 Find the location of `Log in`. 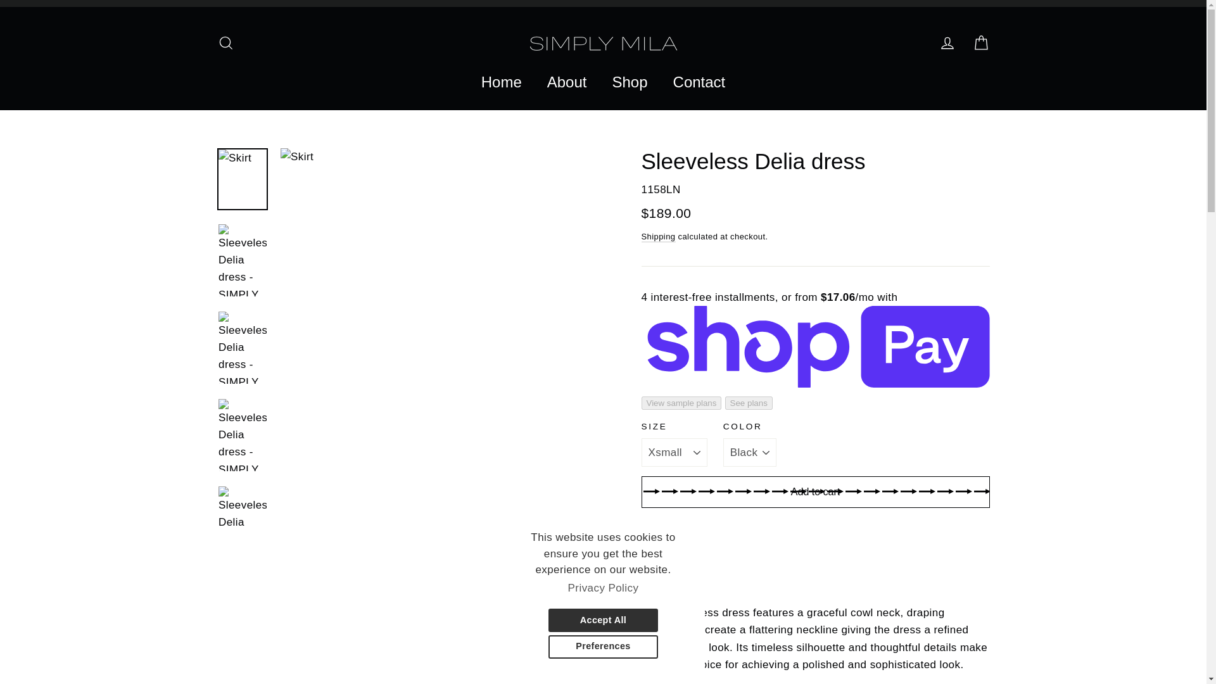

Log in is located at coordinates (947, 43).